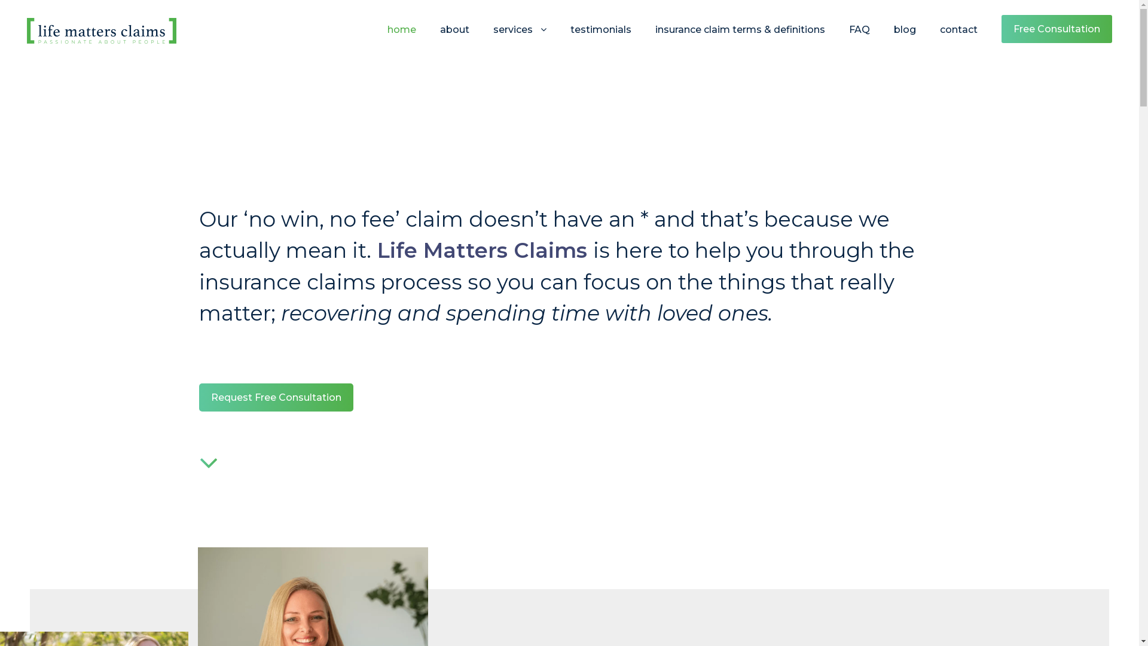 The width and height of the screenshot is (1148, 646). Describe the element at coordinates (520, 39) in the screenshot. I see `services` at that location.